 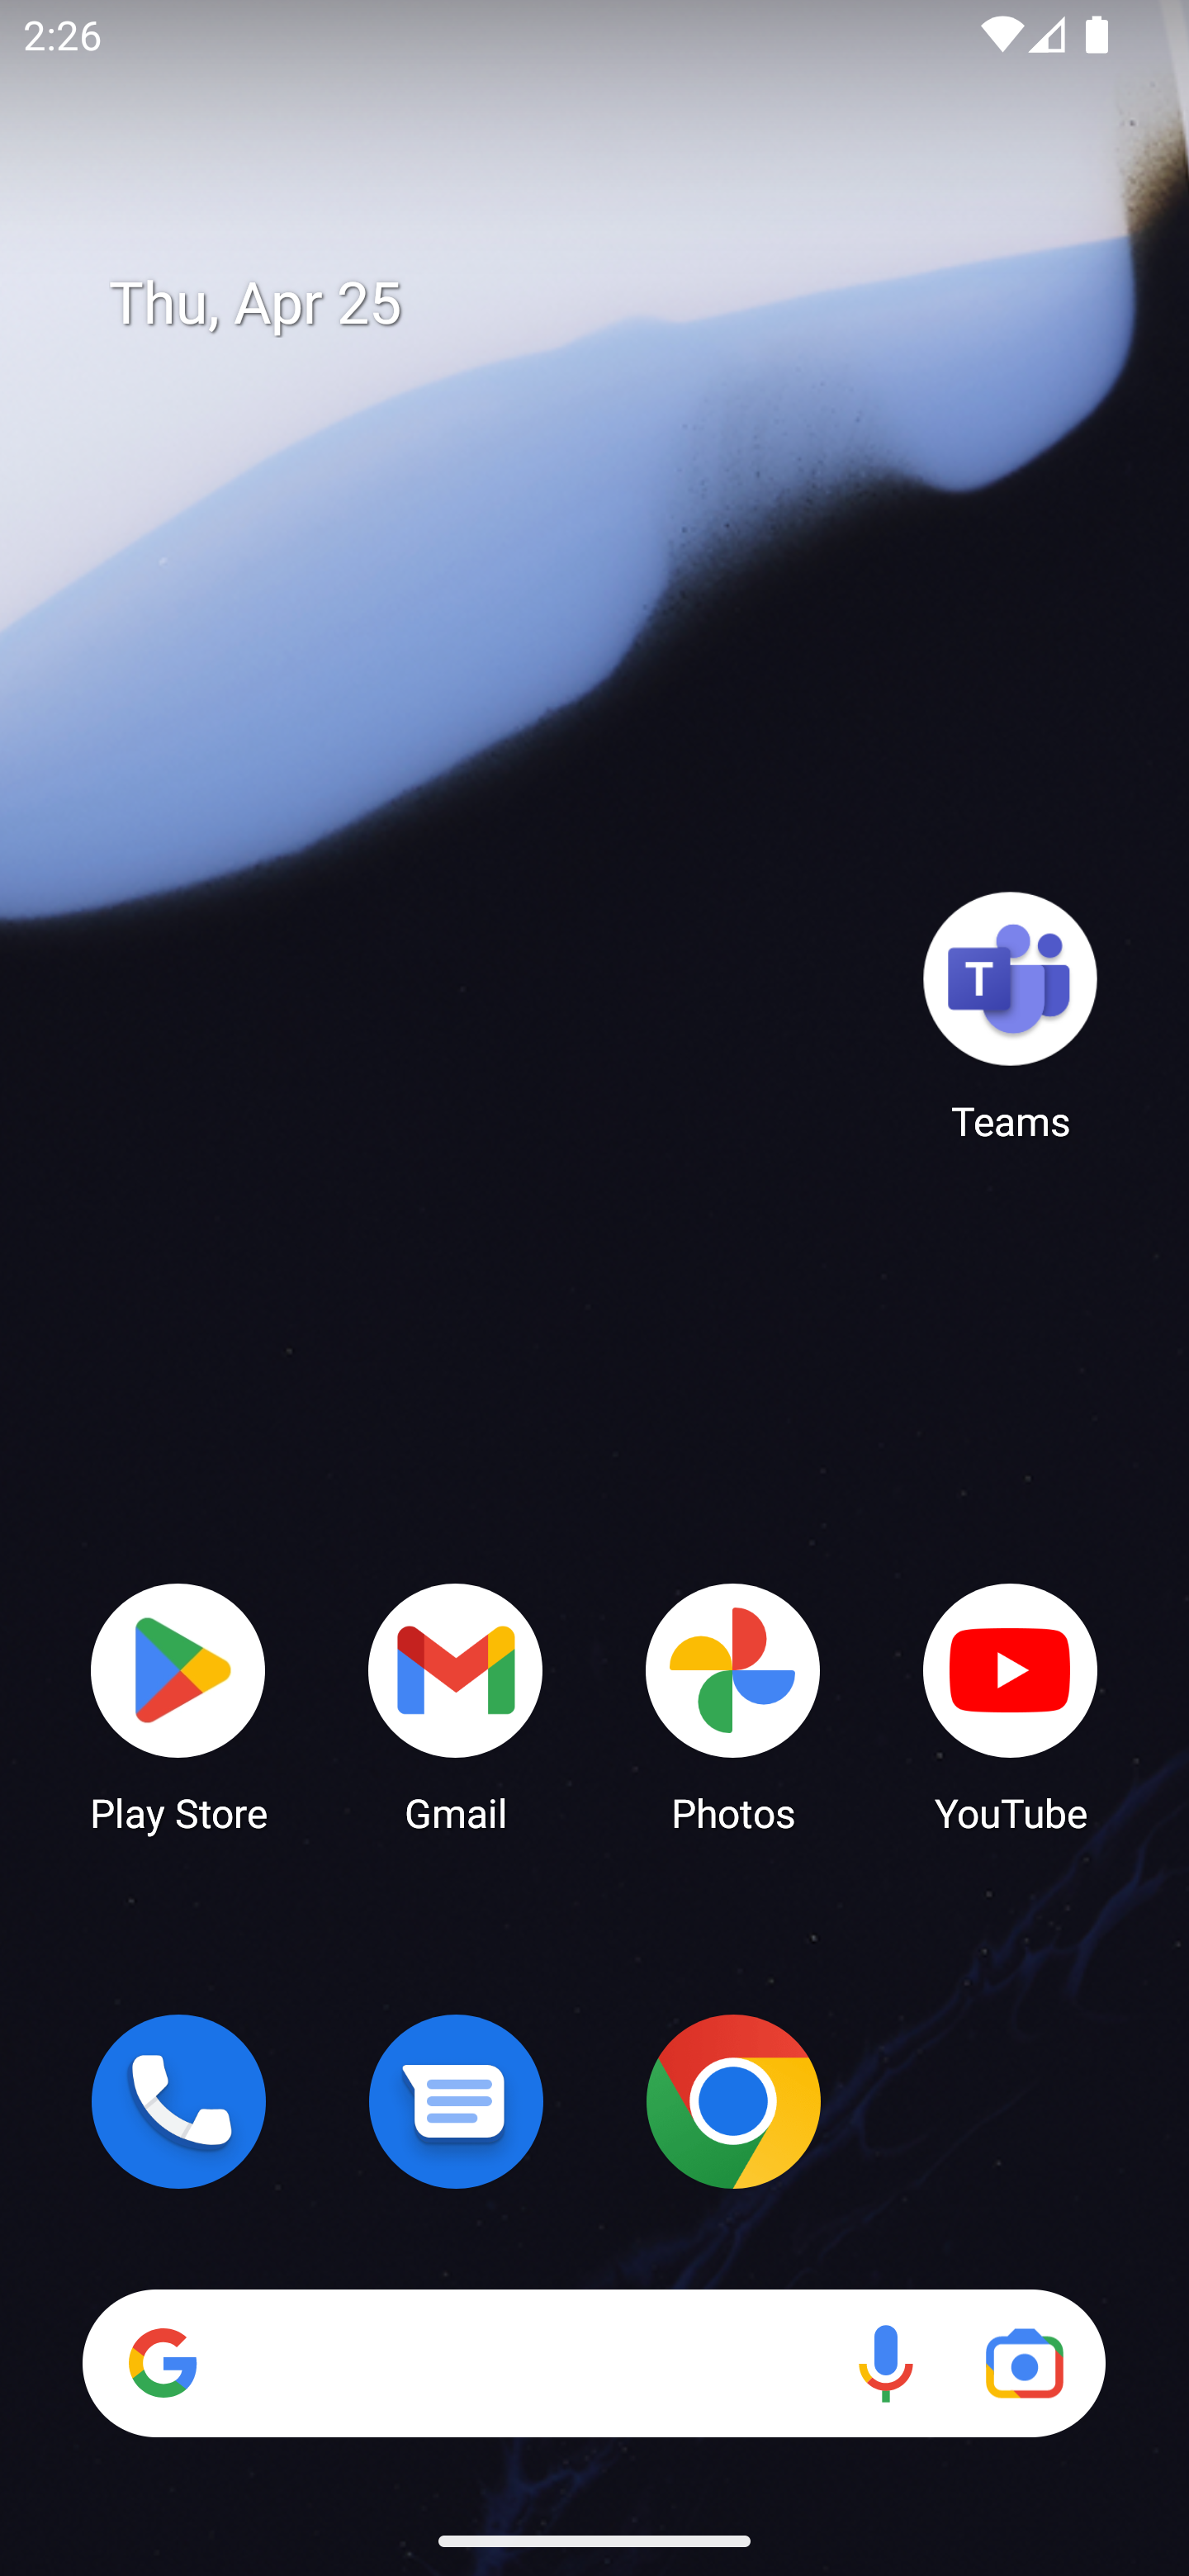 I want to click on Photos, so click(x=733, y=1706).